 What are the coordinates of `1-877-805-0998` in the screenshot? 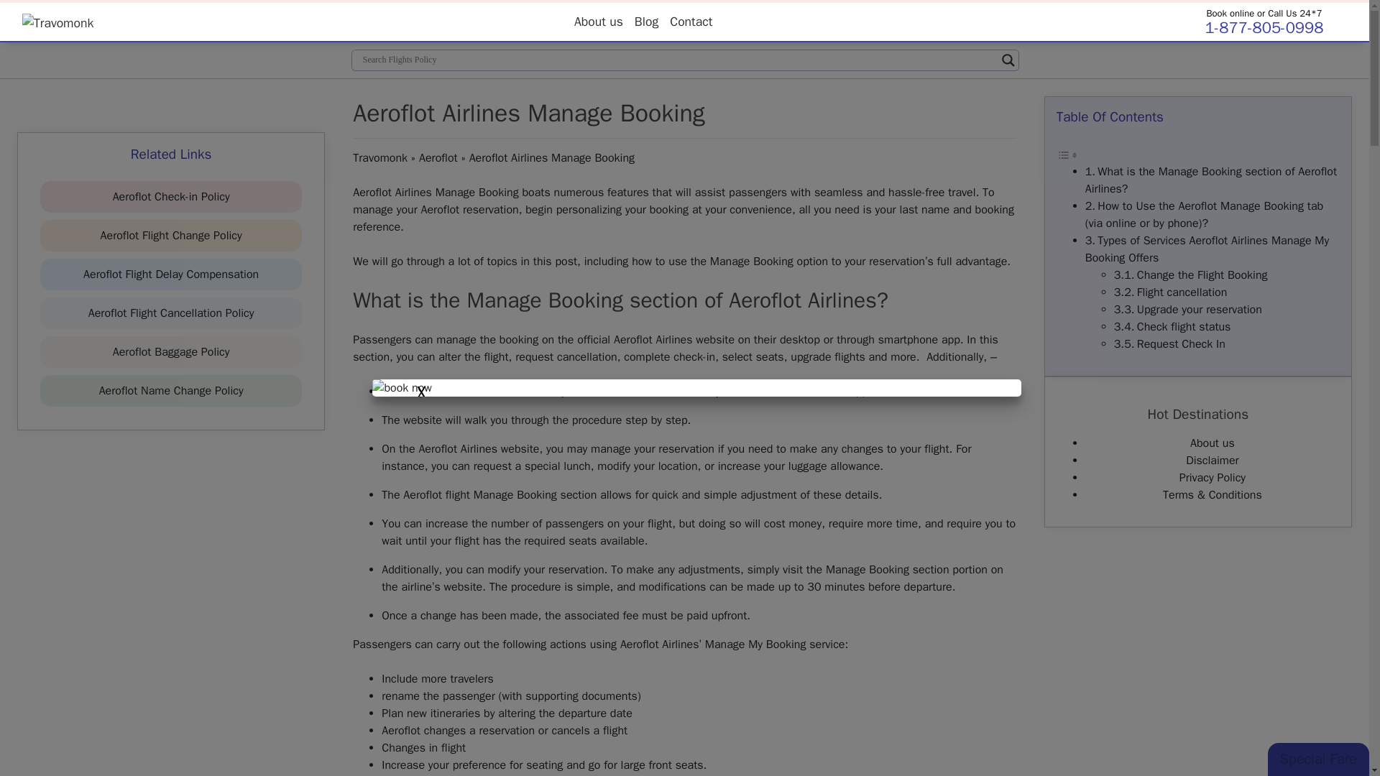 It's located at (1264, 27).